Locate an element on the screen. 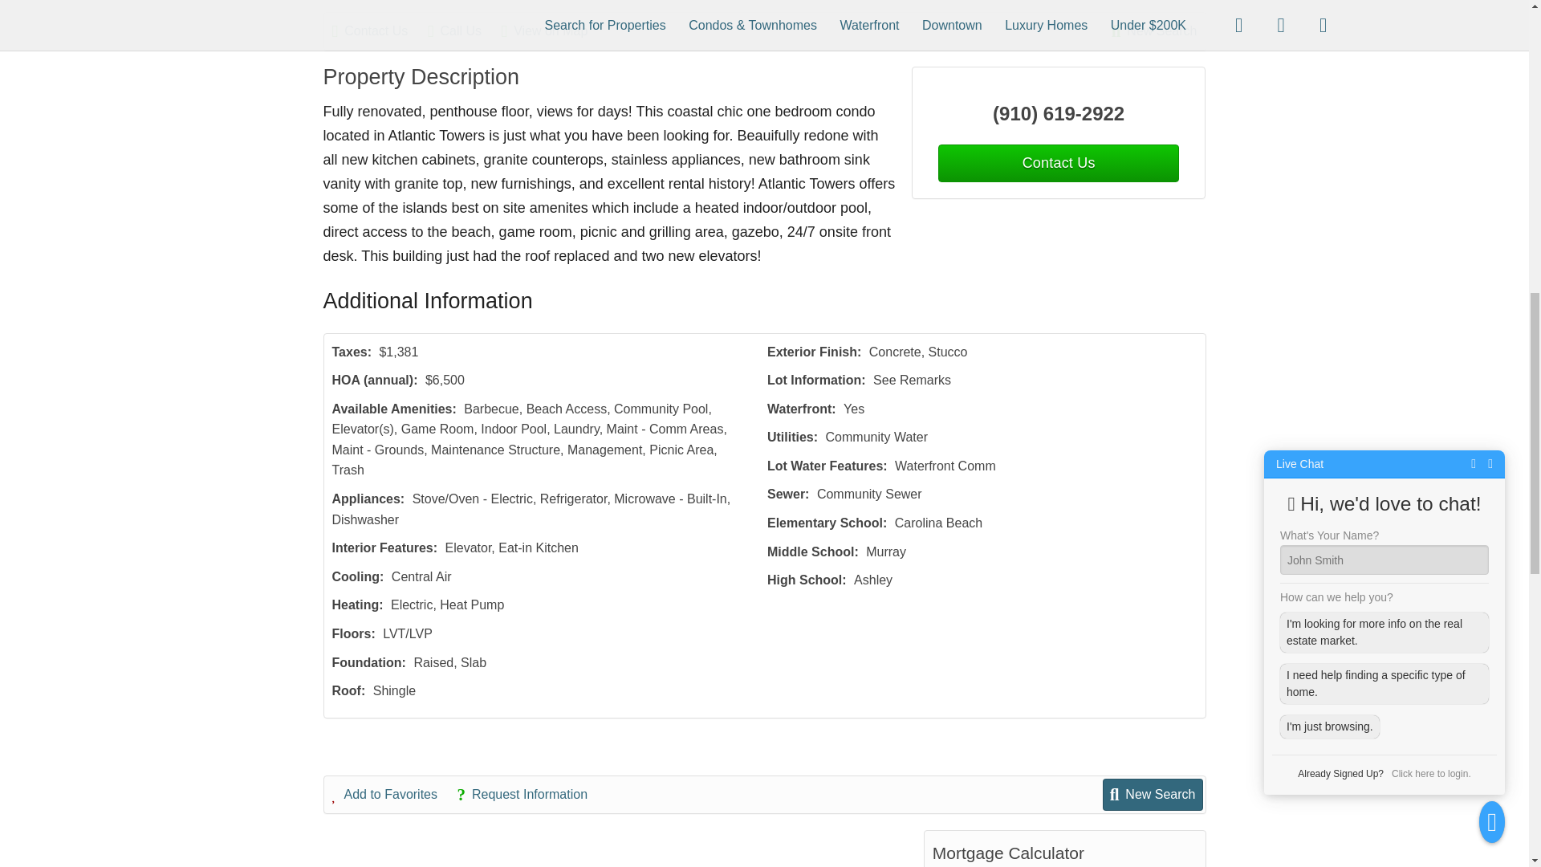 The width and height of the screenshot is (1541, 867). Contact Us is located at coordinates (379, 31).